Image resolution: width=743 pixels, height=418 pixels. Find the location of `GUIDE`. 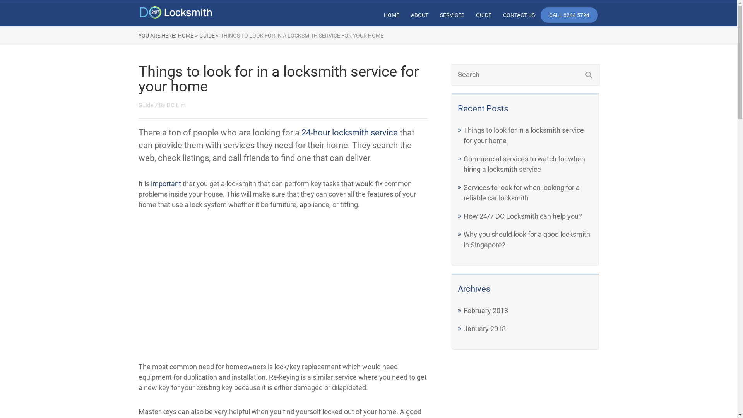

GUIDE is located at coordinates (484, 15).